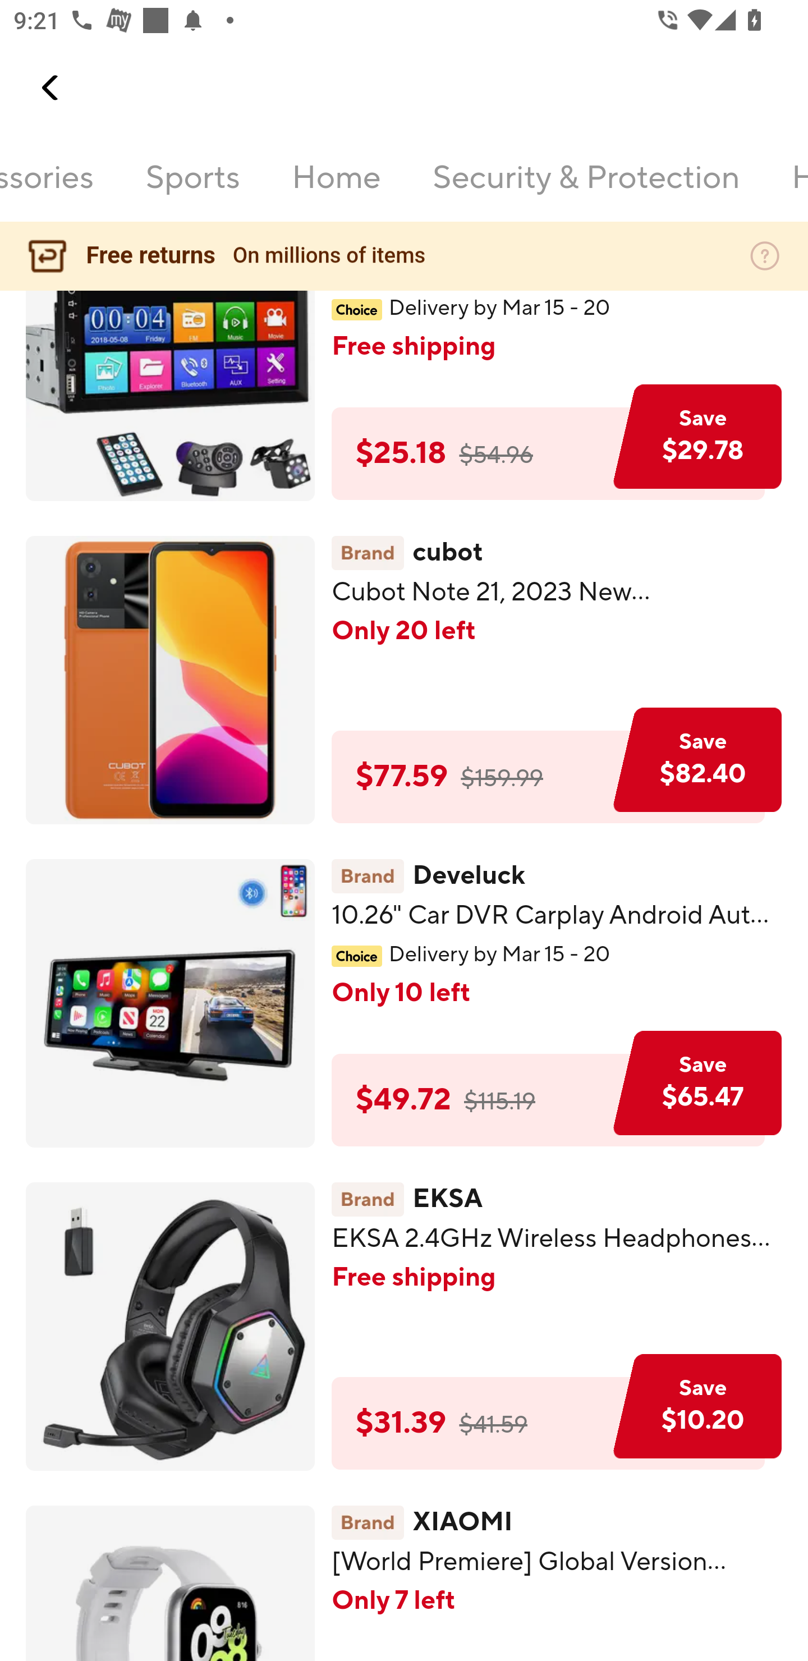 This screenshot has width=808, height=1661. Describe the element at coordinates (51, 88) in the screenshot. I see `` at that location.